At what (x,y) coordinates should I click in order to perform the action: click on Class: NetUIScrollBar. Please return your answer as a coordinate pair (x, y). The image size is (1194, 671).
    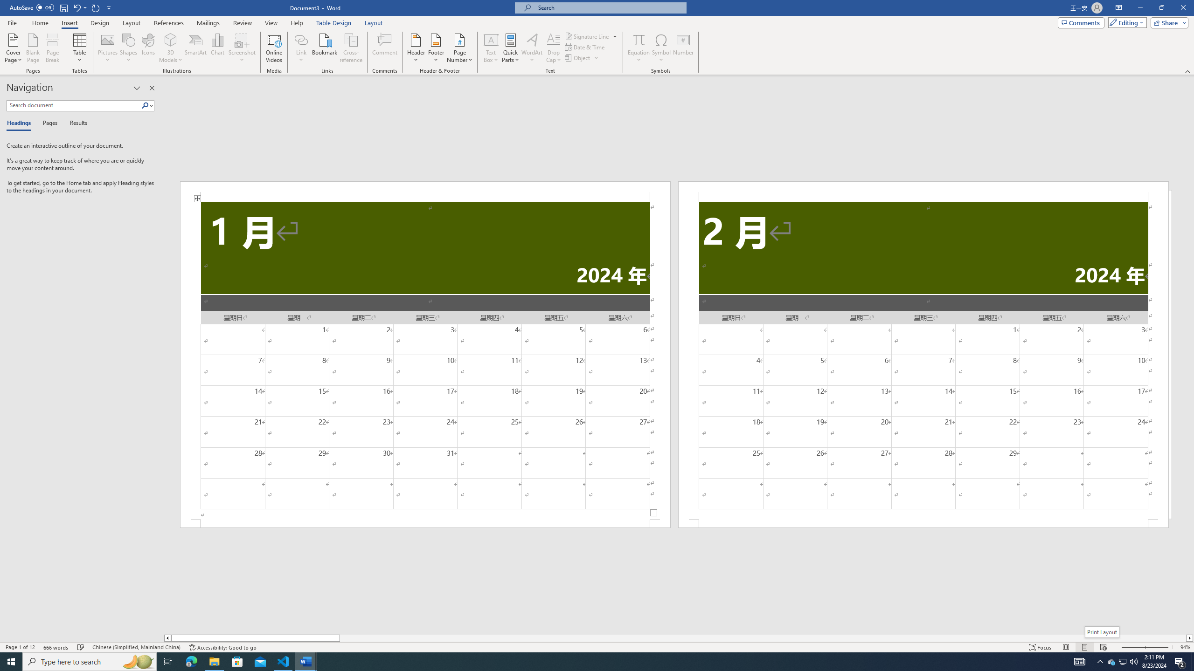
    Looking at the image, I should click on (679, 638).